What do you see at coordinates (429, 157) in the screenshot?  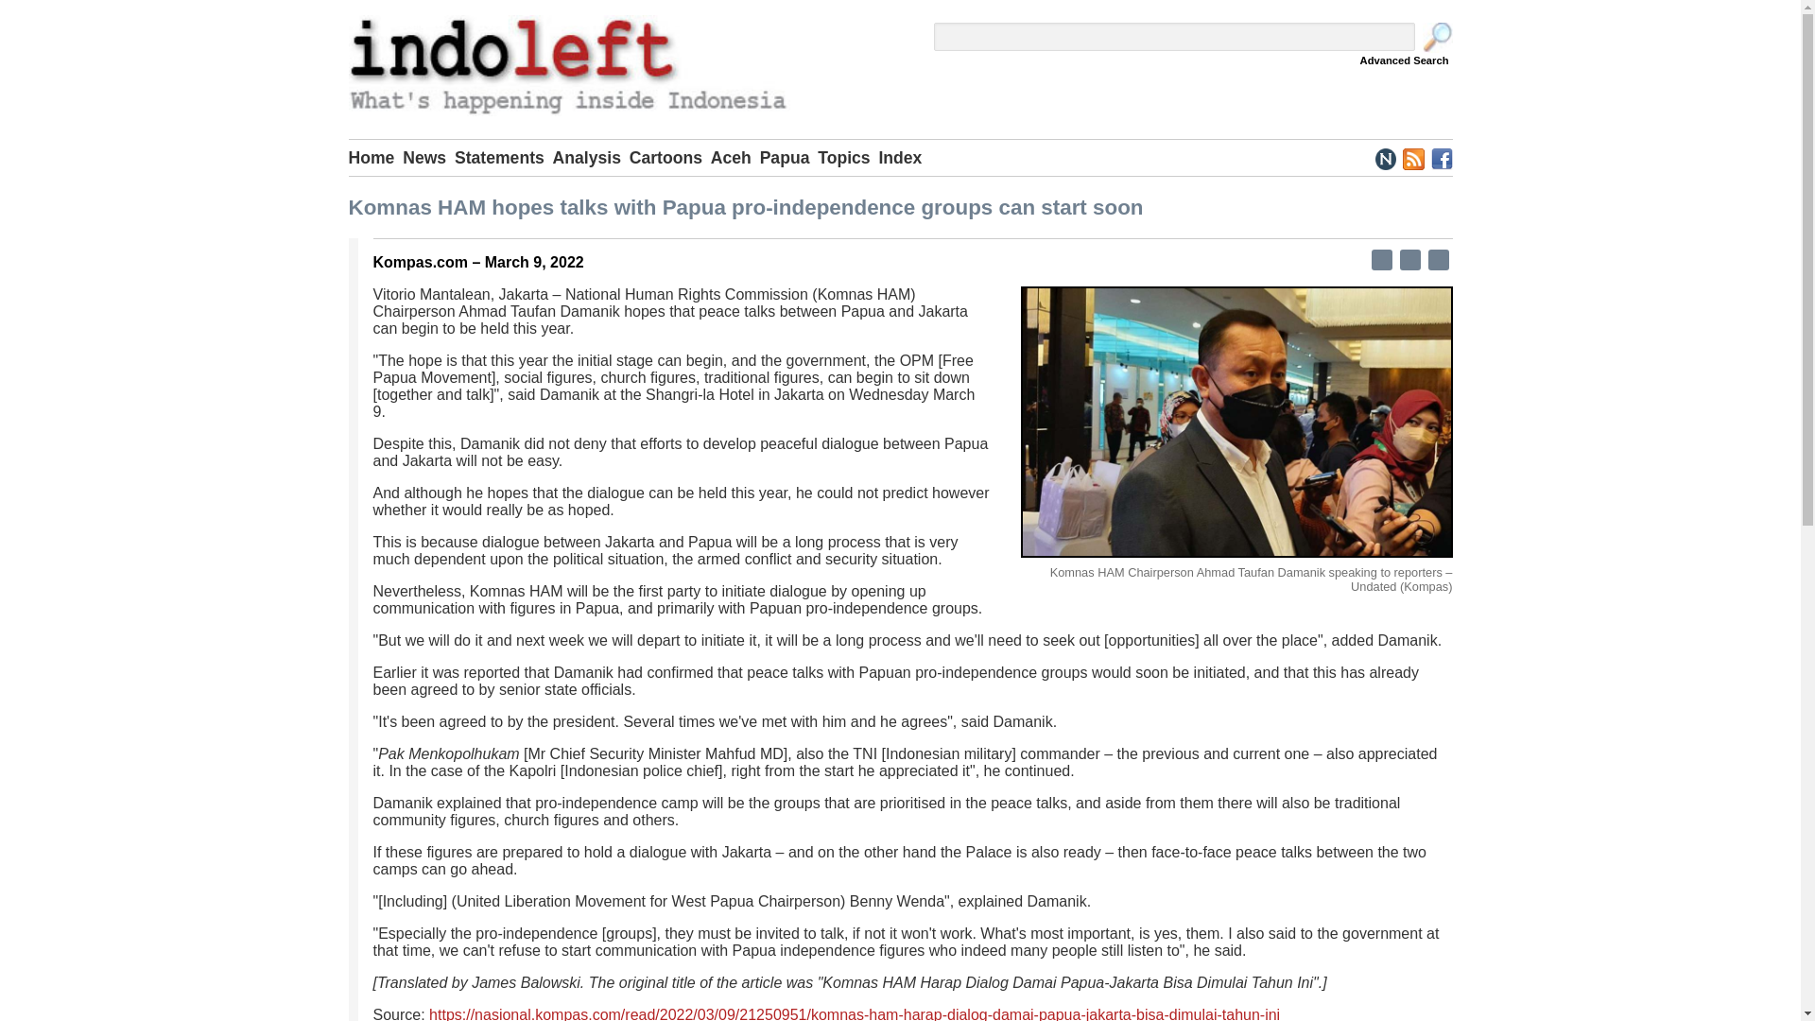 I see `News` at bounding box center [429, 157].